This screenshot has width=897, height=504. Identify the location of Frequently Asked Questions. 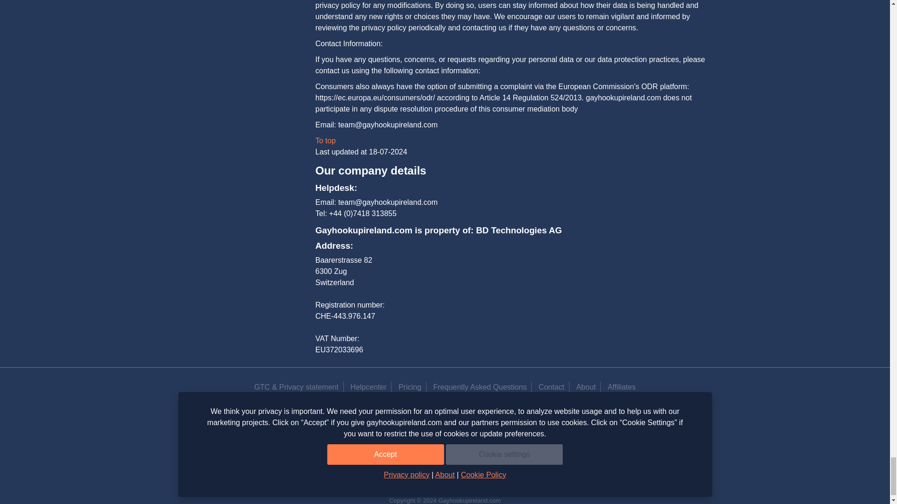
(479, 387).